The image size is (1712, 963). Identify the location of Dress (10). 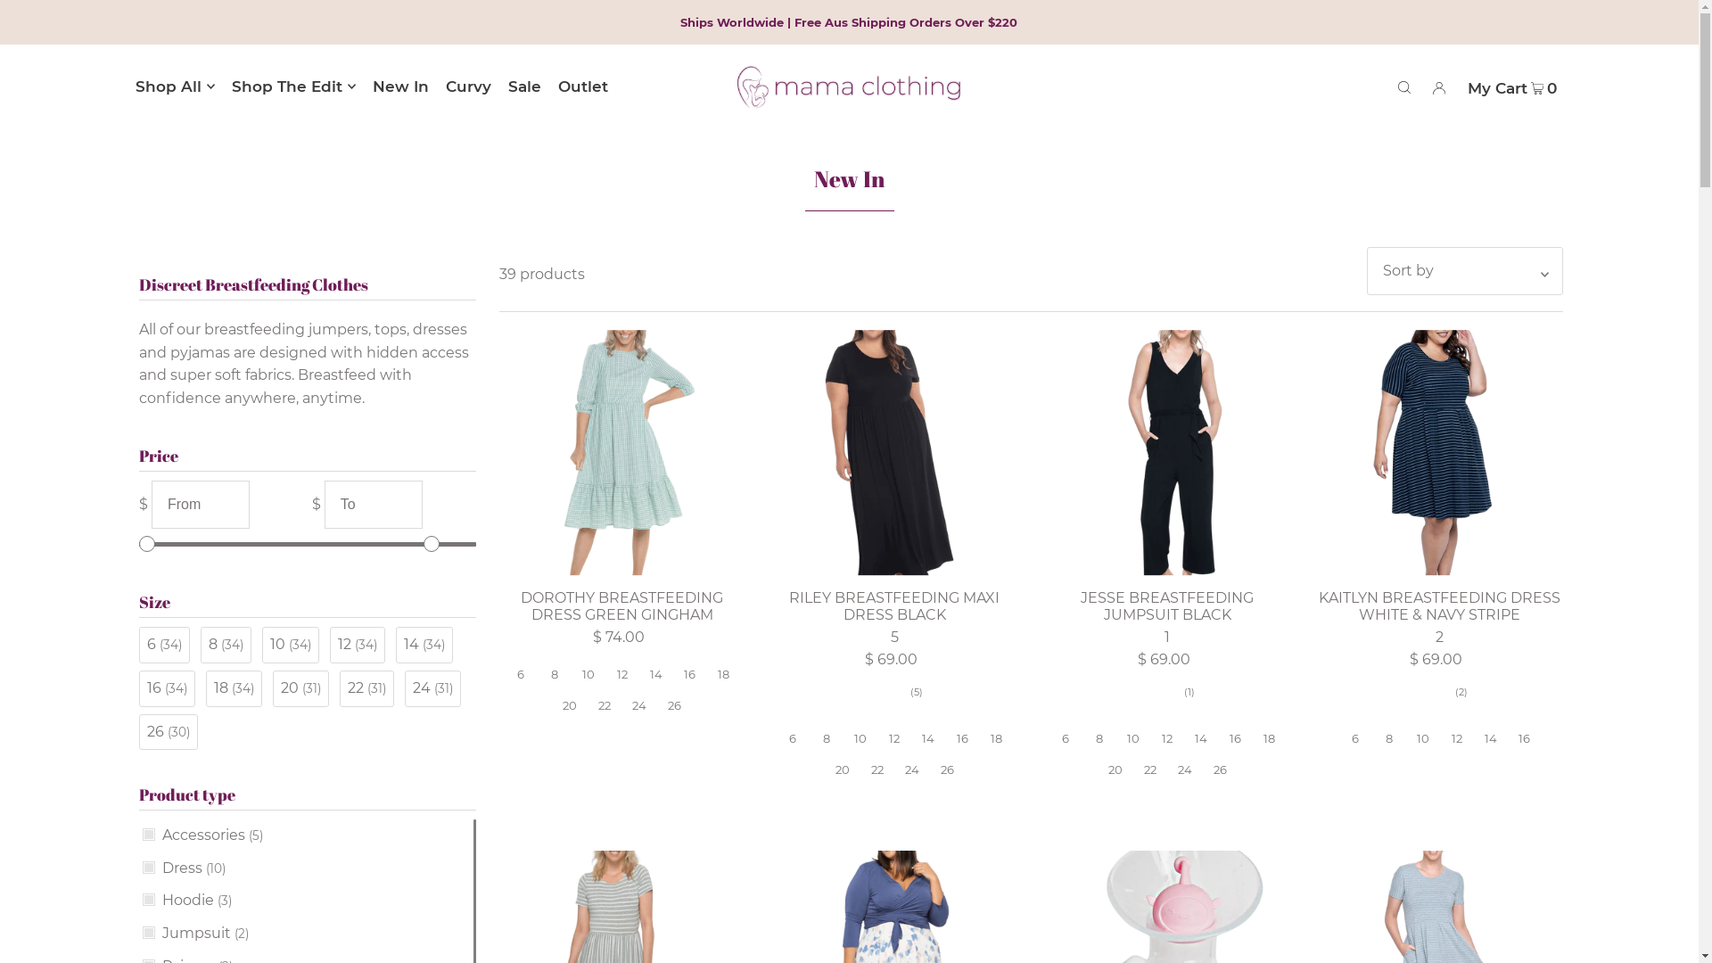
(185, 868).